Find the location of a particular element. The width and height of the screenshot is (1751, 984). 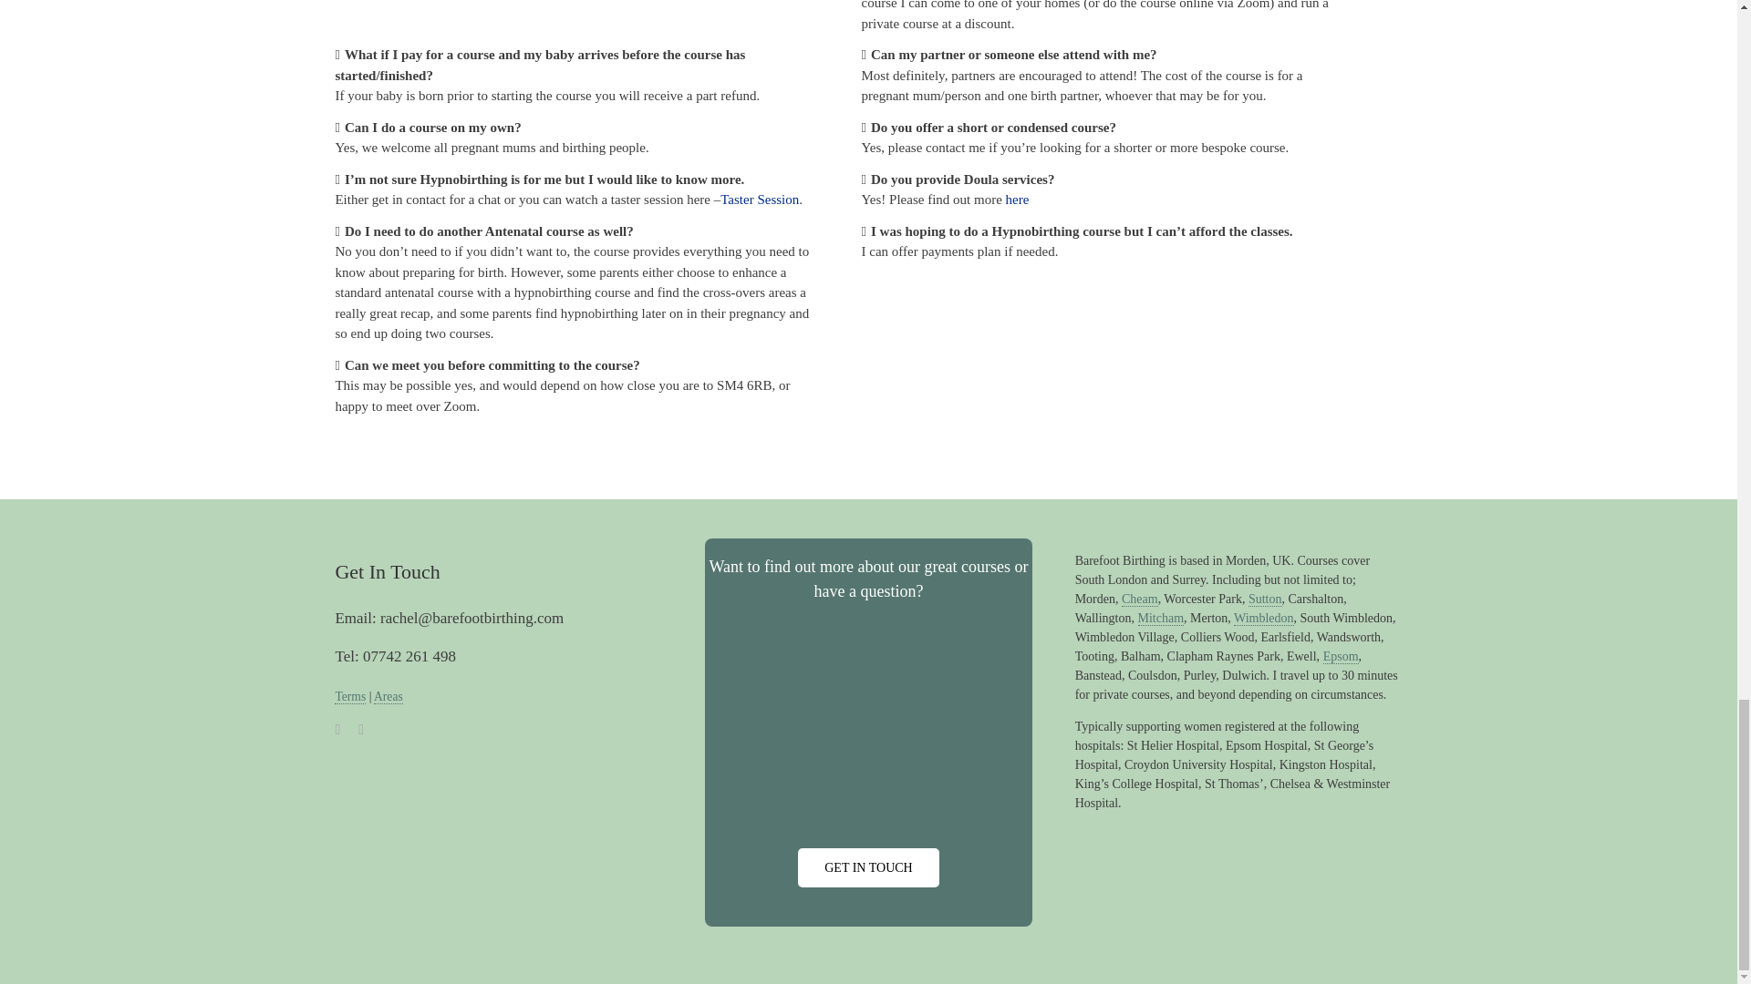

Areas is located at coordinates (389, 697).